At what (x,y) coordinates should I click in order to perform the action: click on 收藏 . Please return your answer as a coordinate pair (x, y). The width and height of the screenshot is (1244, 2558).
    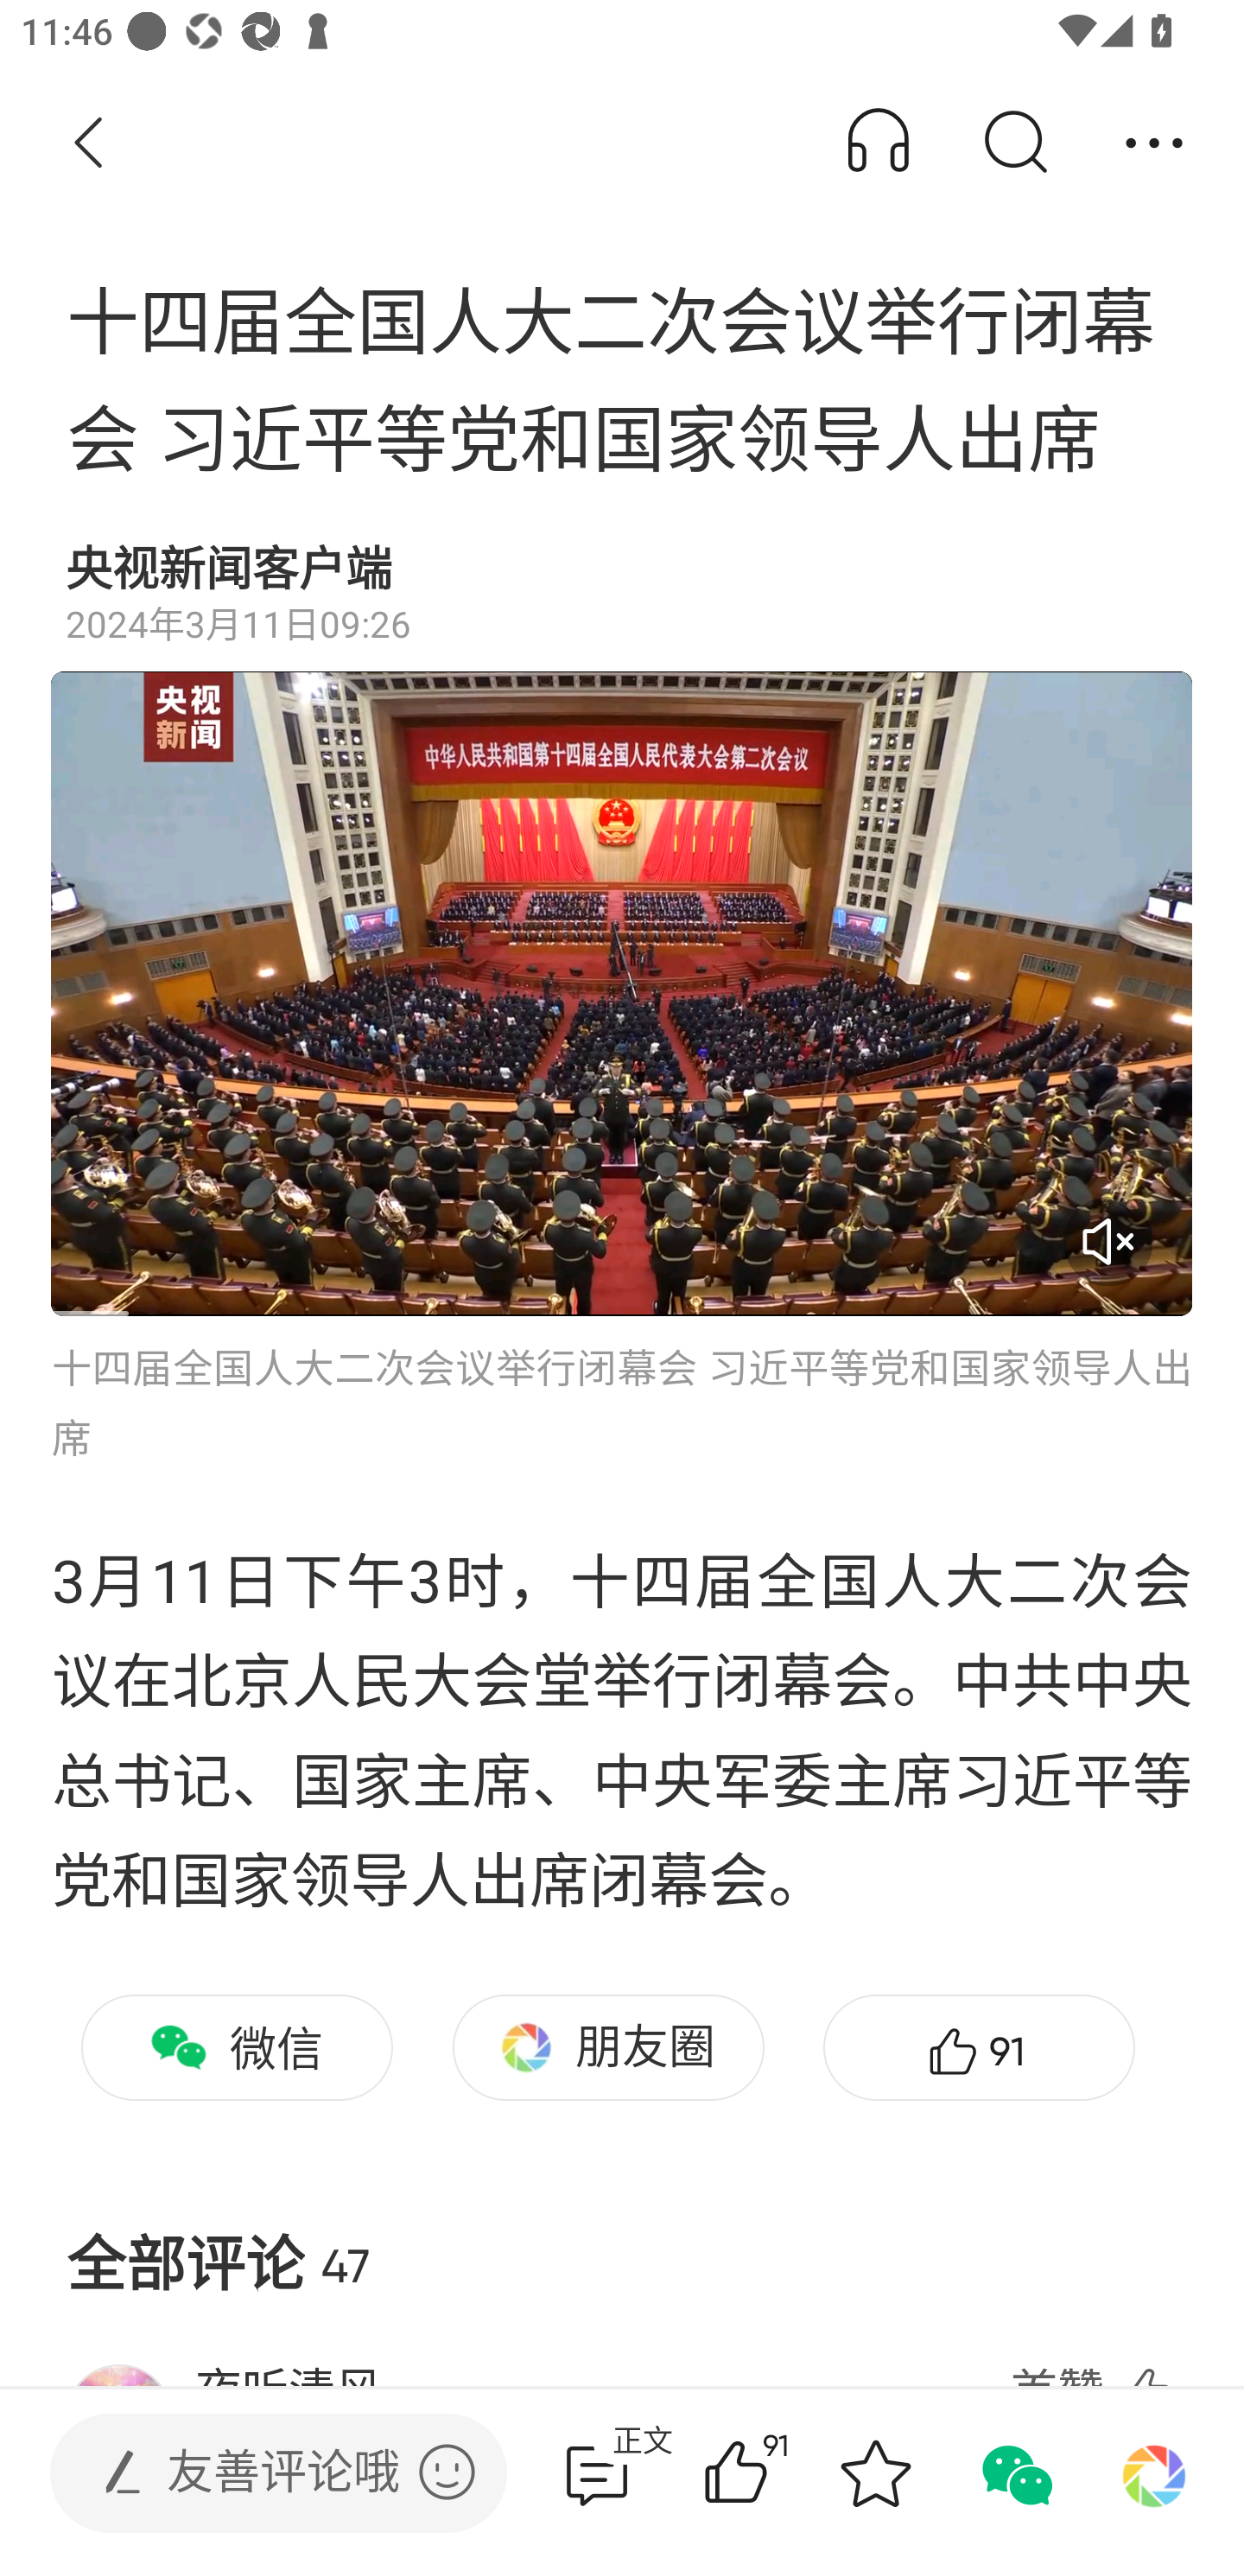
    Looking at the image, I should click on (875, 2473).